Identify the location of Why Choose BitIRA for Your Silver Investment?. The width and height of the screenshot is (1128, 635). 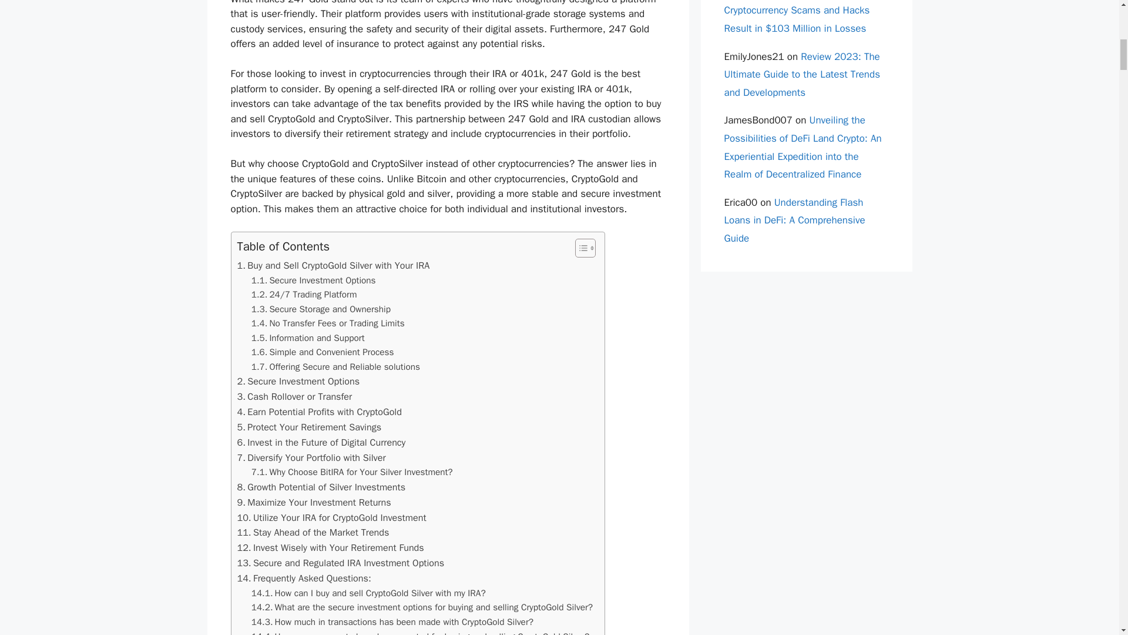
(352, 472).